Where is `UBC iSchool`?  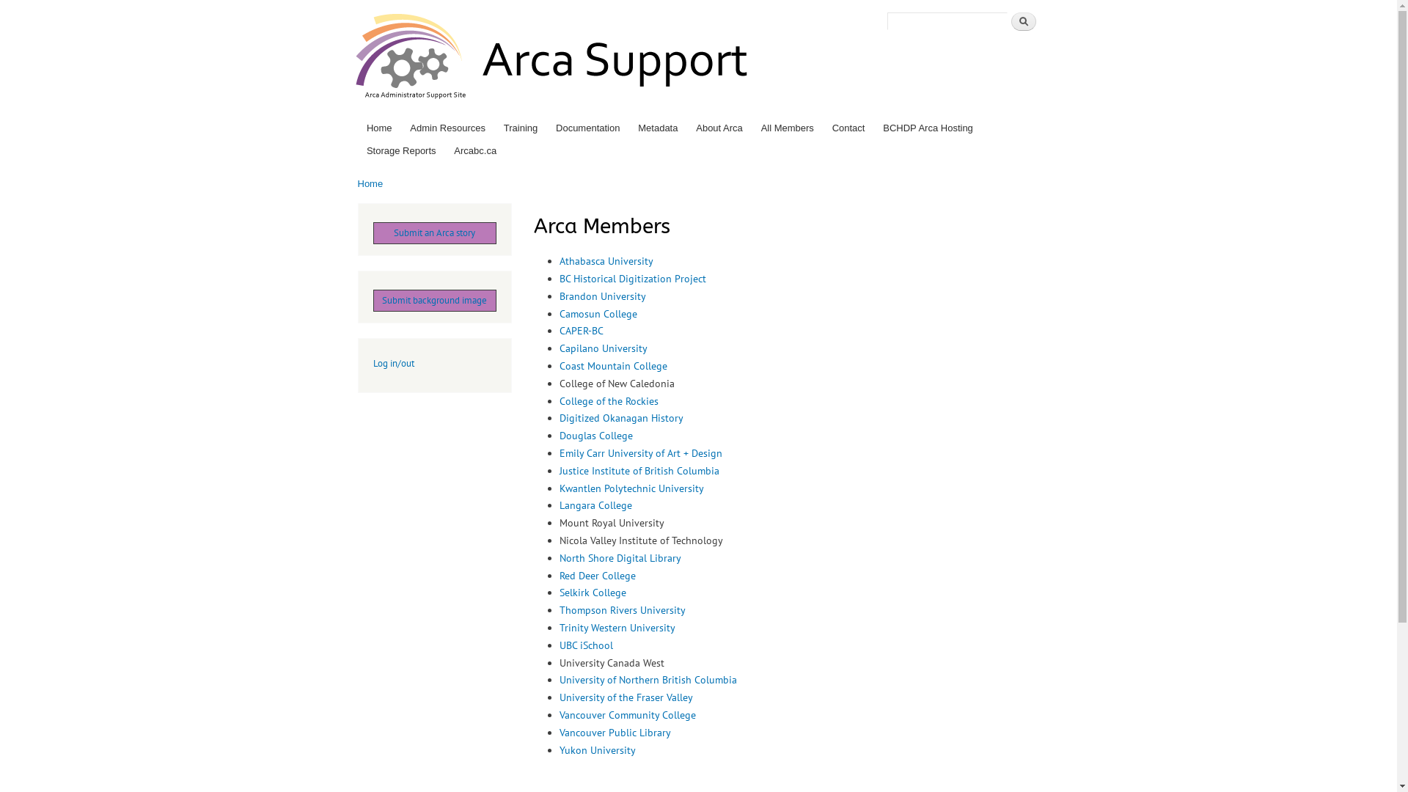 UBC iSchool is located at coordinates (585, 645).